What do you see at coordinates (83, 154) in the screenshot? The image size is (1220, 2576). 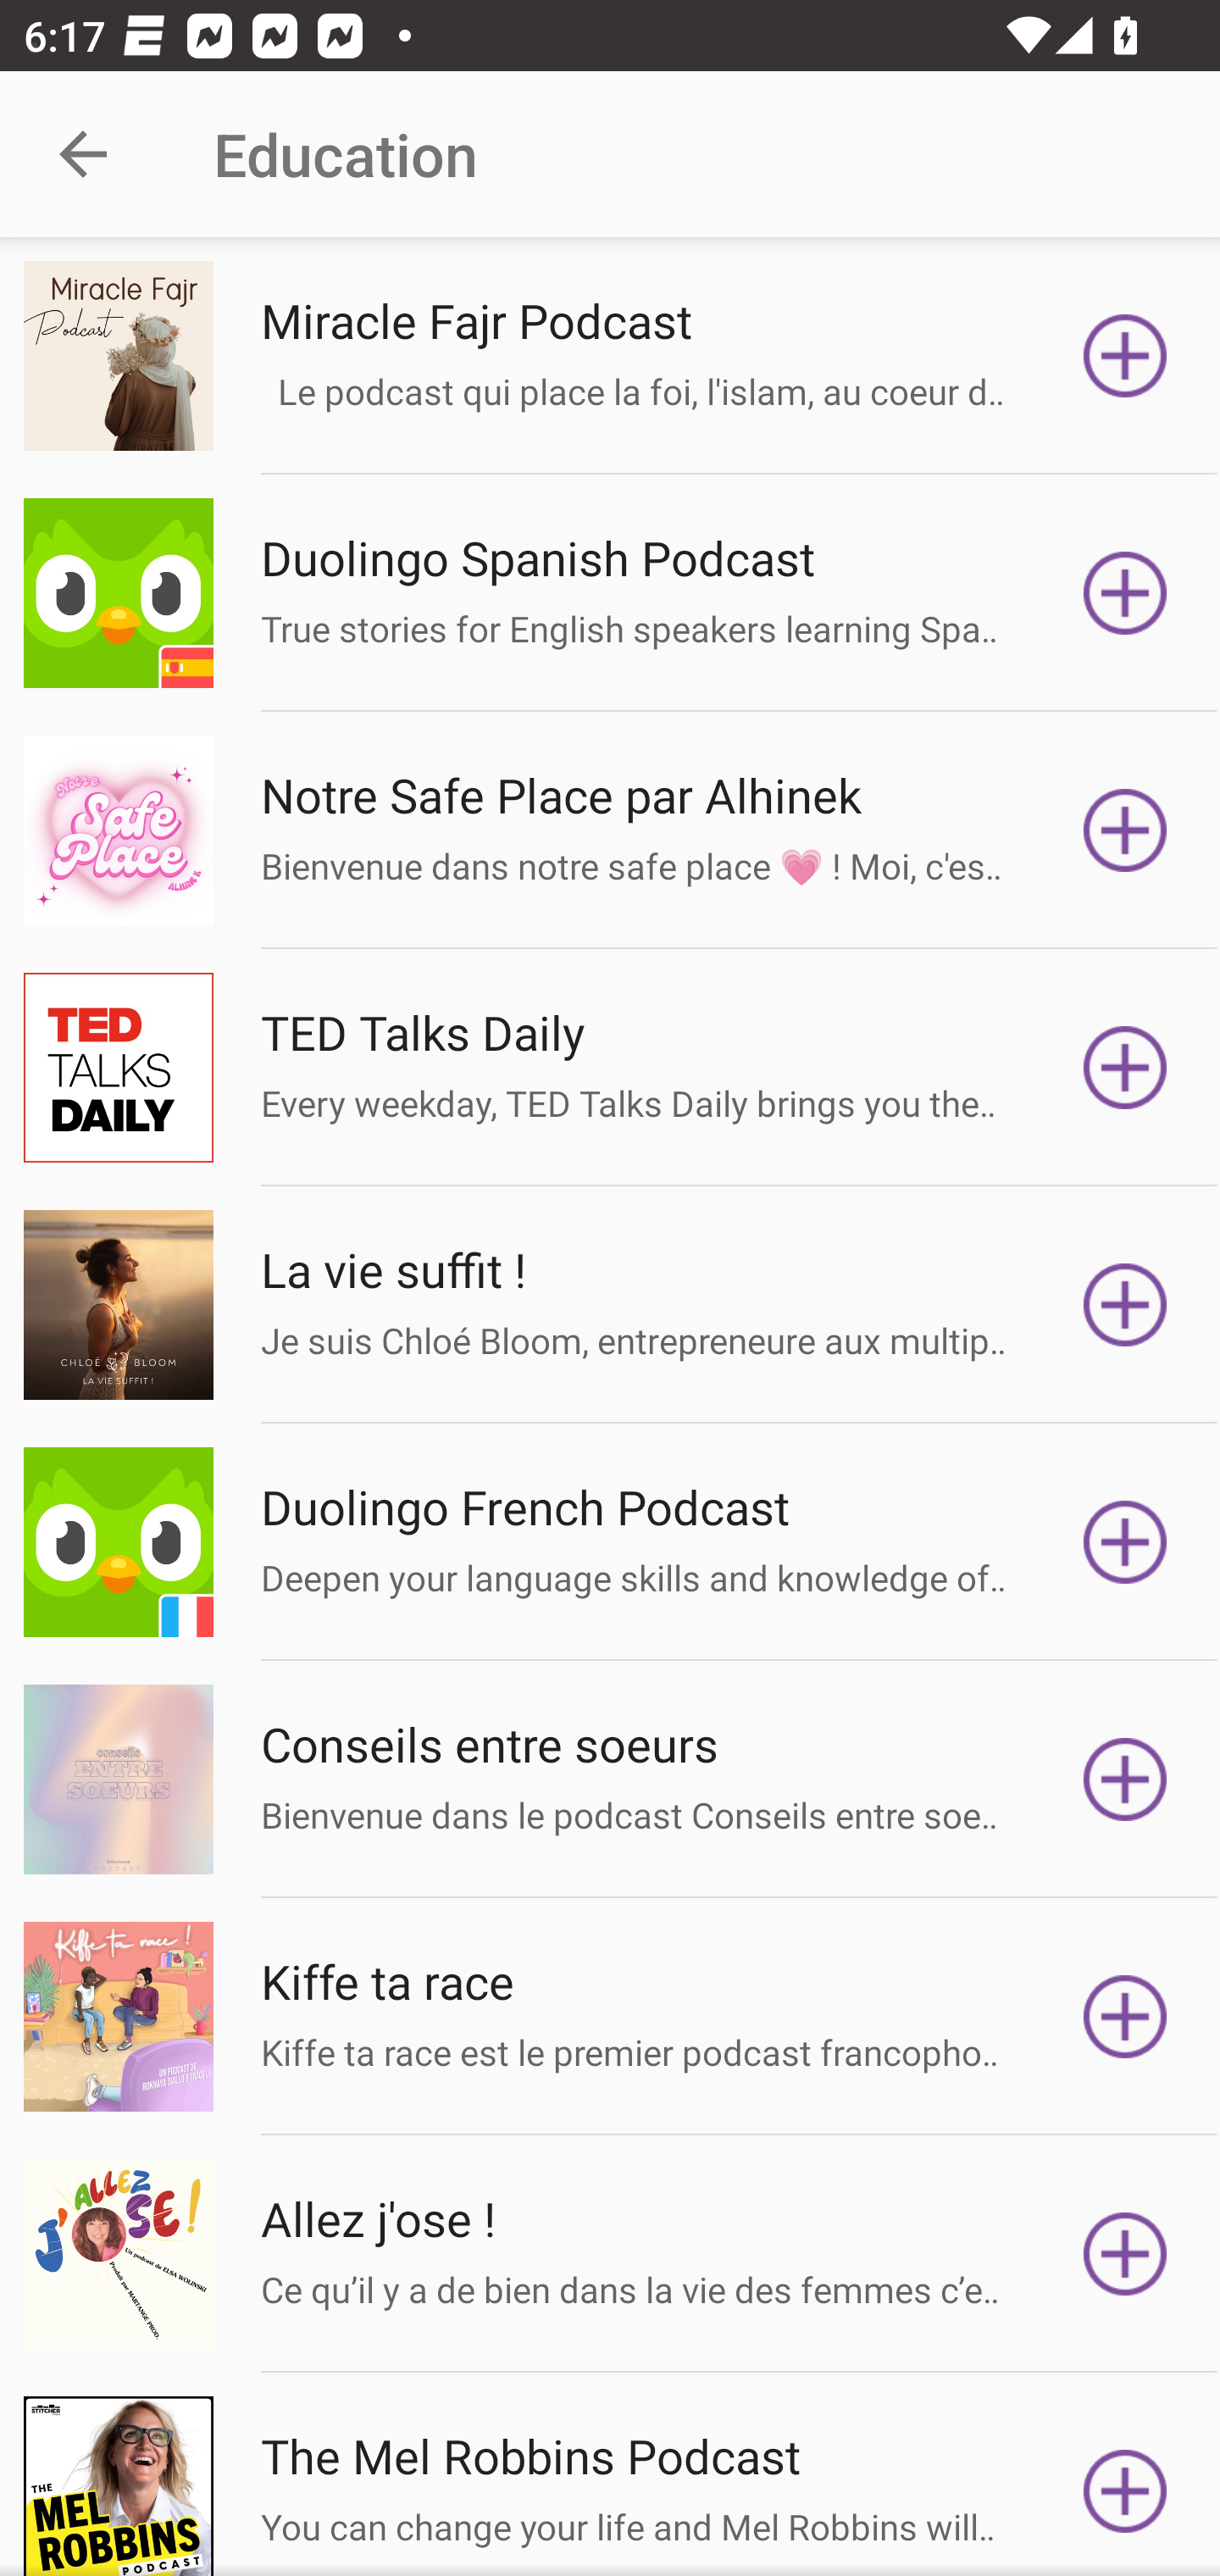 I see `Navigate up` at bounding box center [83, 154].